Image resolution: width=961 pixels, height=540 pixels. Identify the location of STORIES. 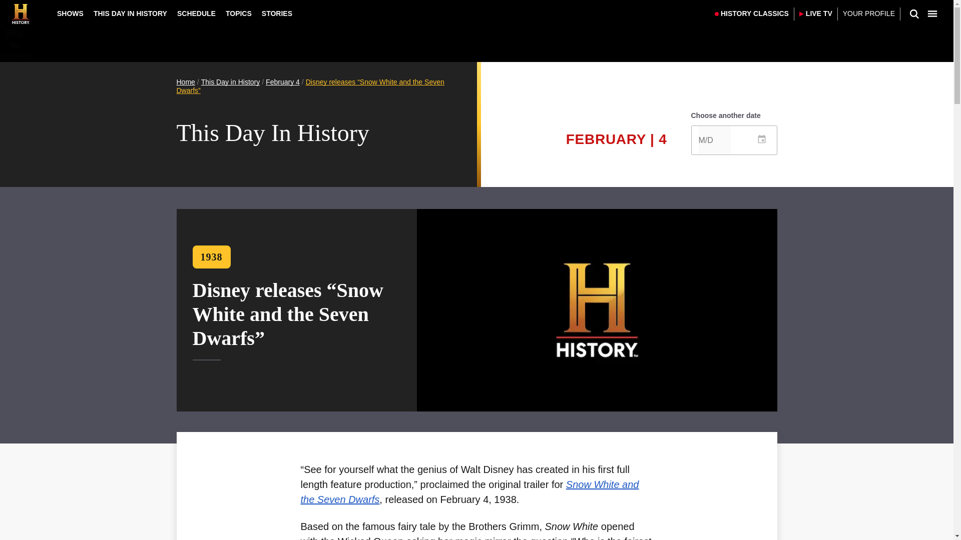
(276, 13).